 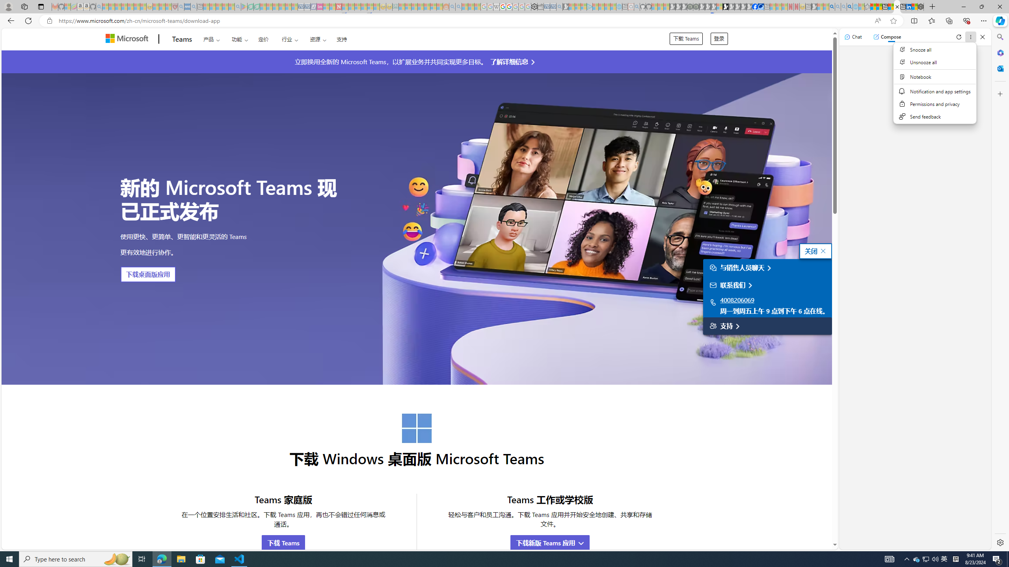 I want to click on Cheap Hotels - Save70.com - Sleeping, so click(x=307, y=7).